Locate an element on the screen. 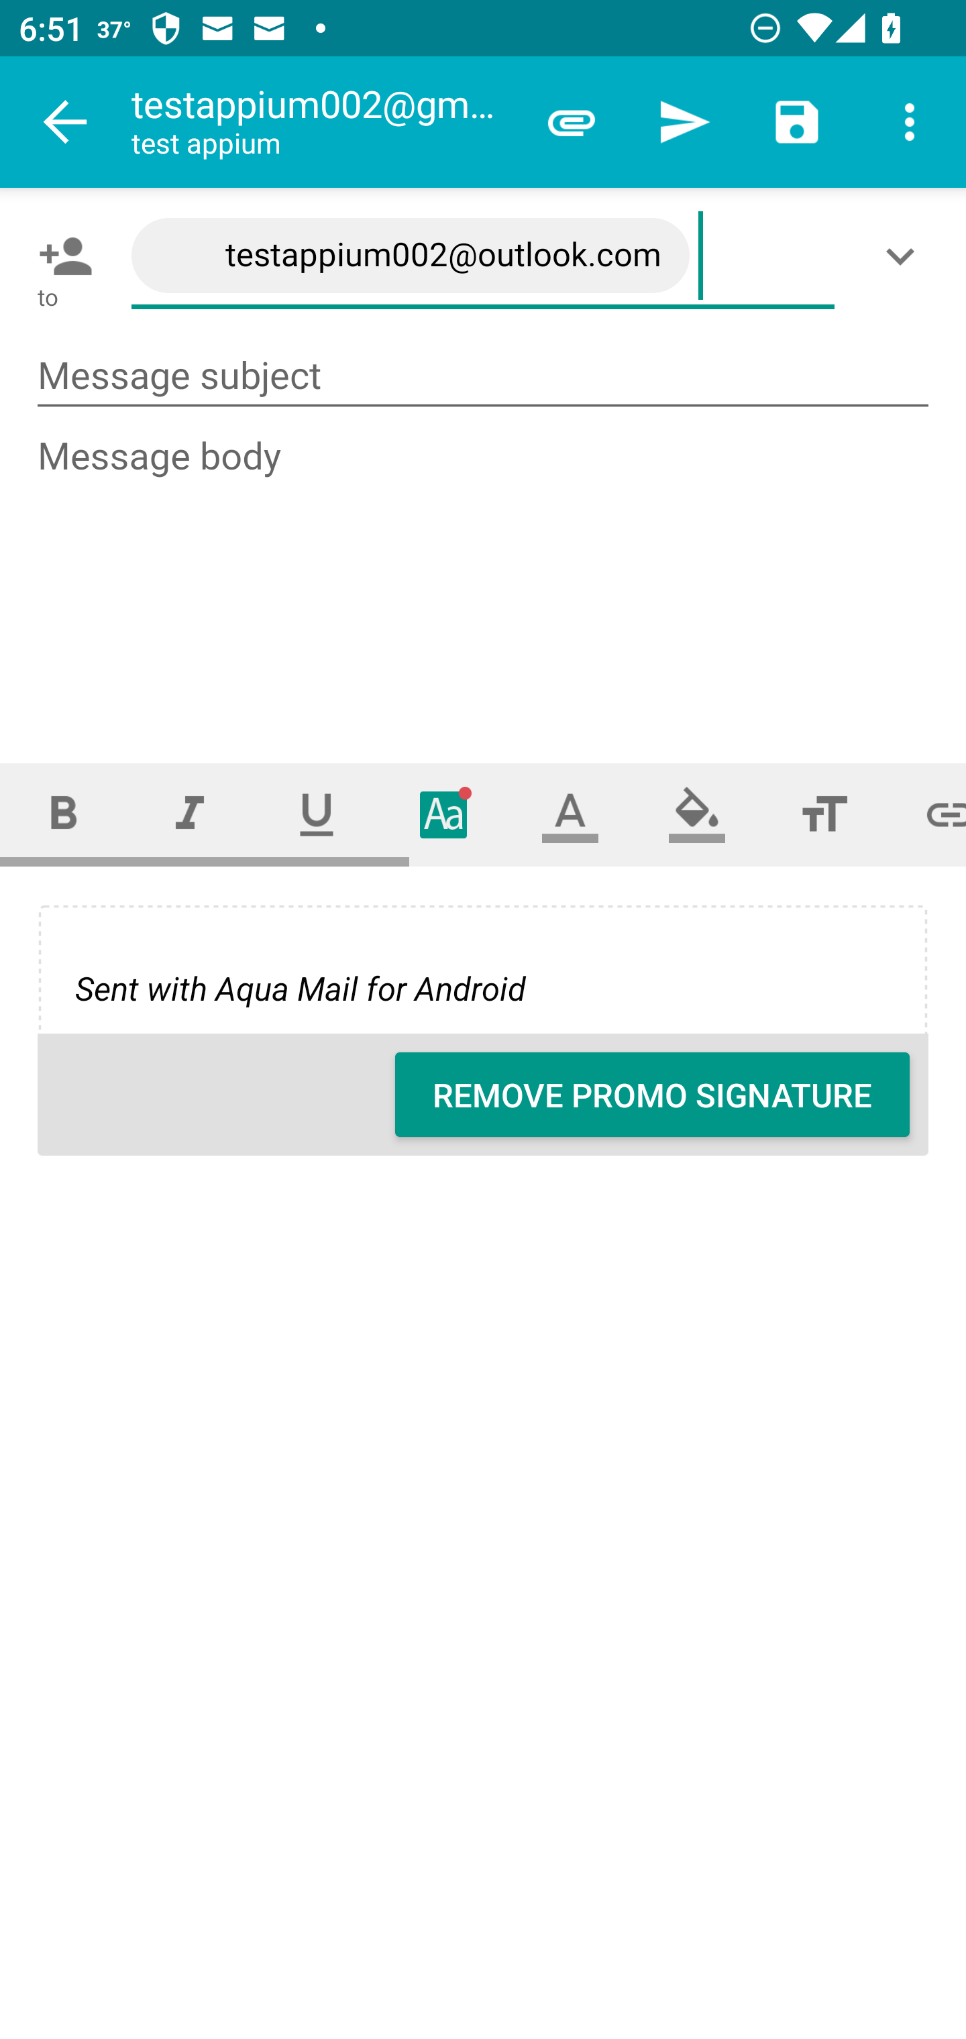 The image size is (966, 2039). Save is located at coordinates (797, 122).